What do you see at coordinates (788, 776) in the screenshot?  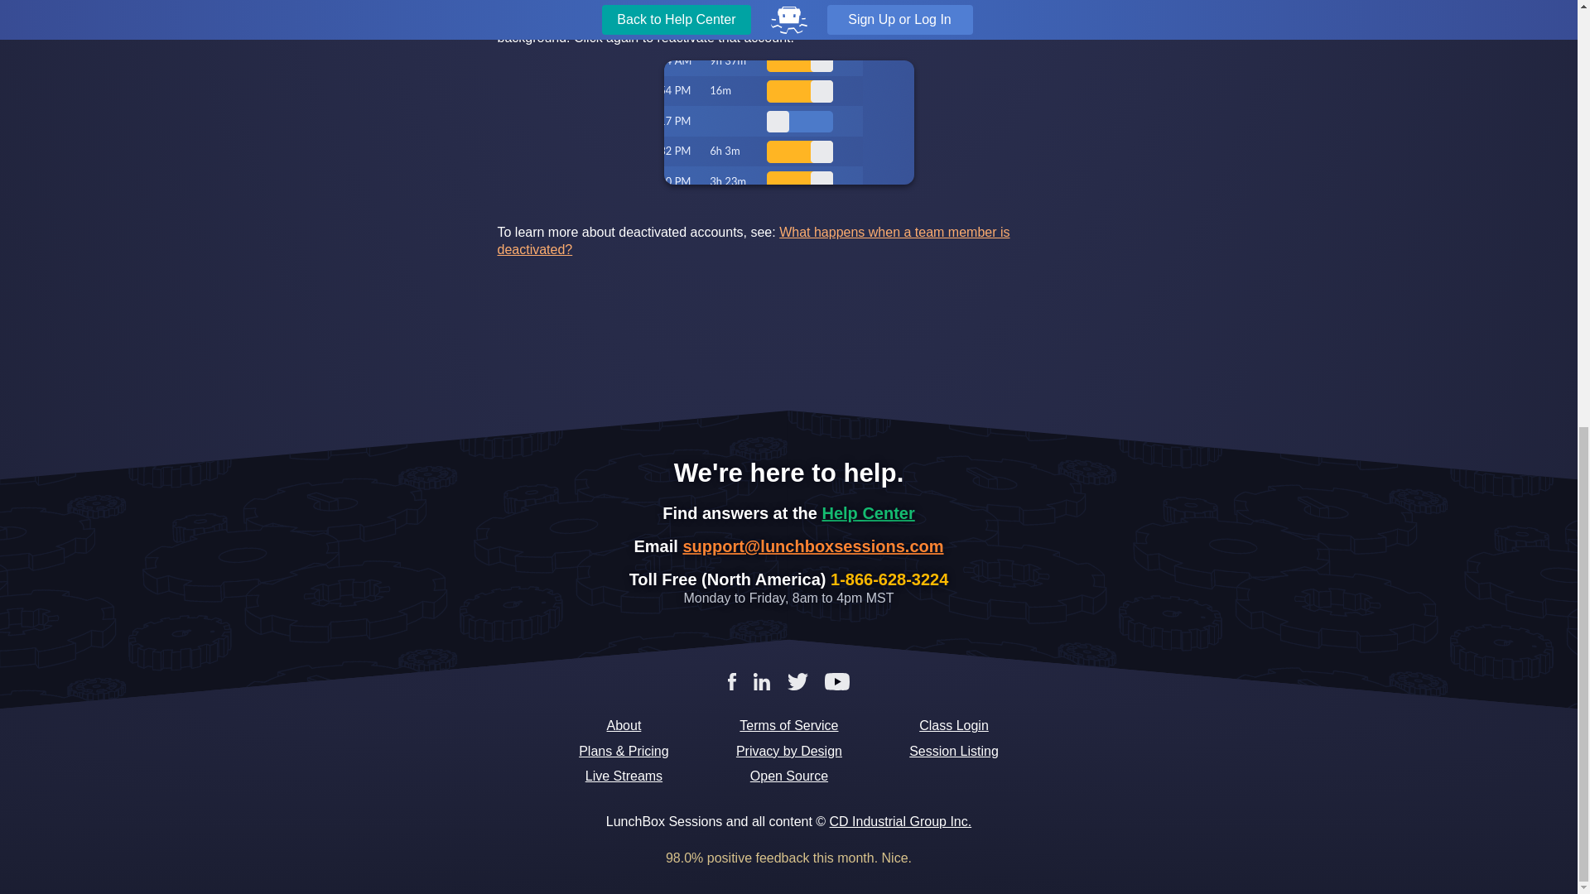 I see `Open Source` at bounding box center [788, 776].